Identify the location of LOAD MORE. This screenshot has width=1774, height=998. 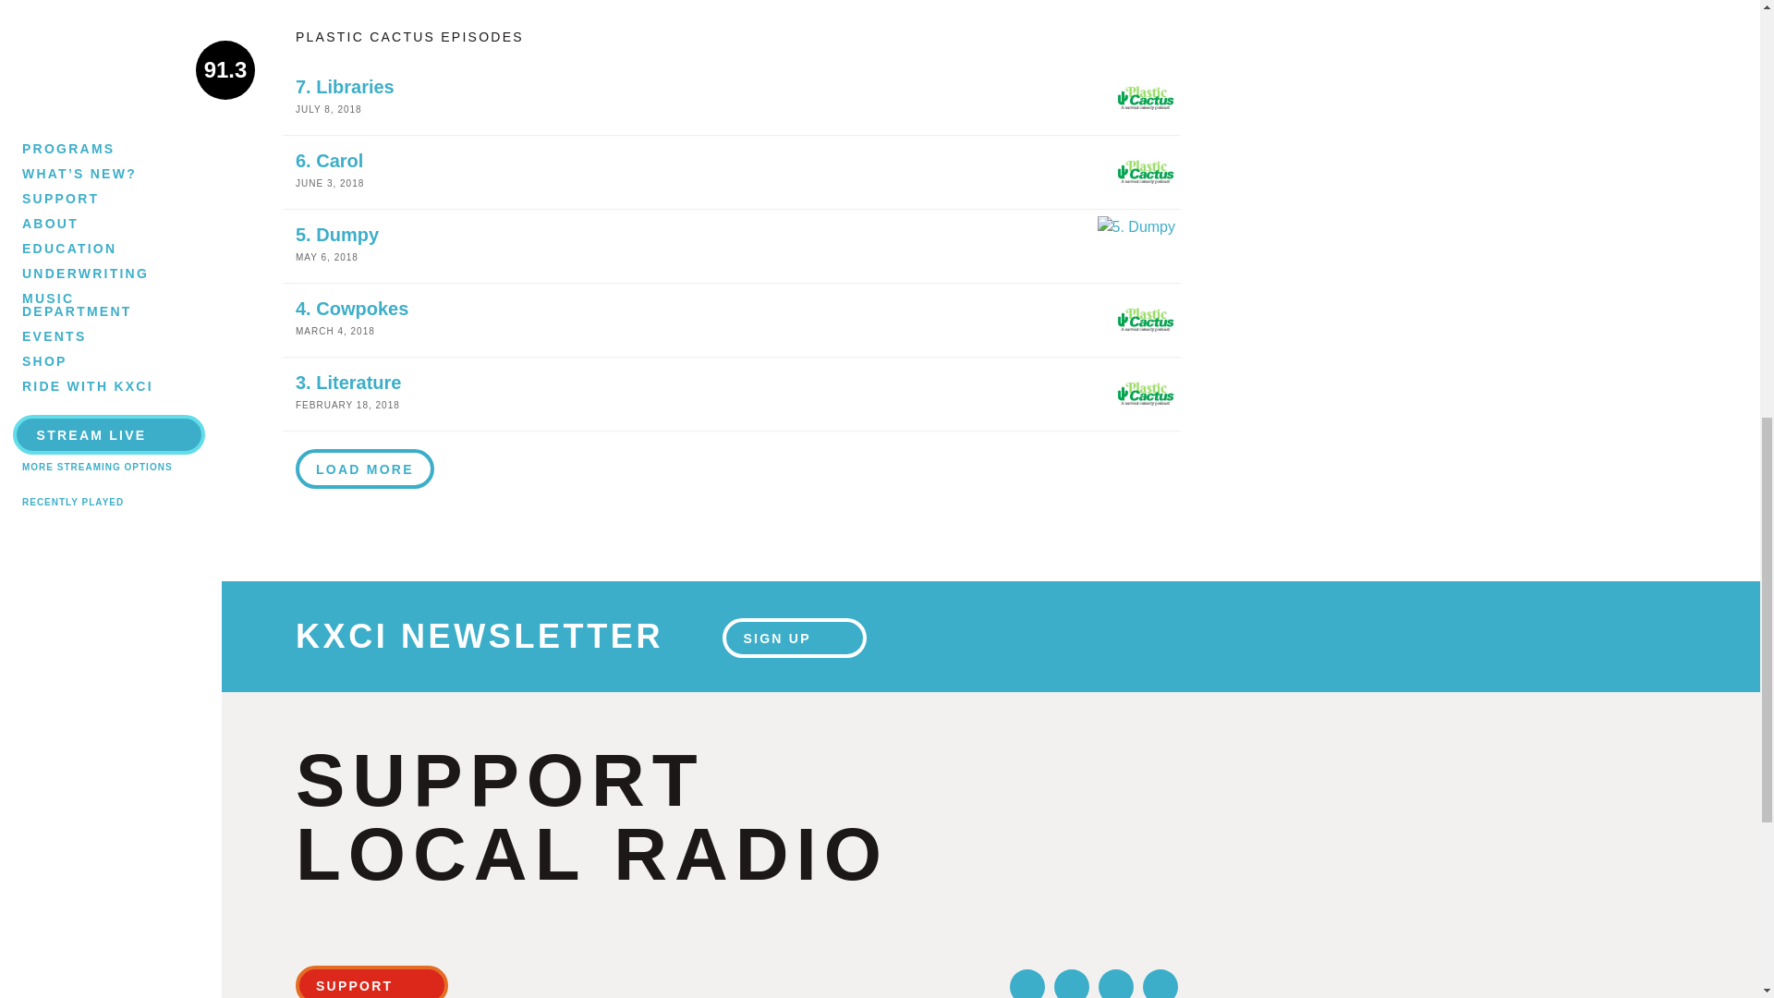
(365, 468).